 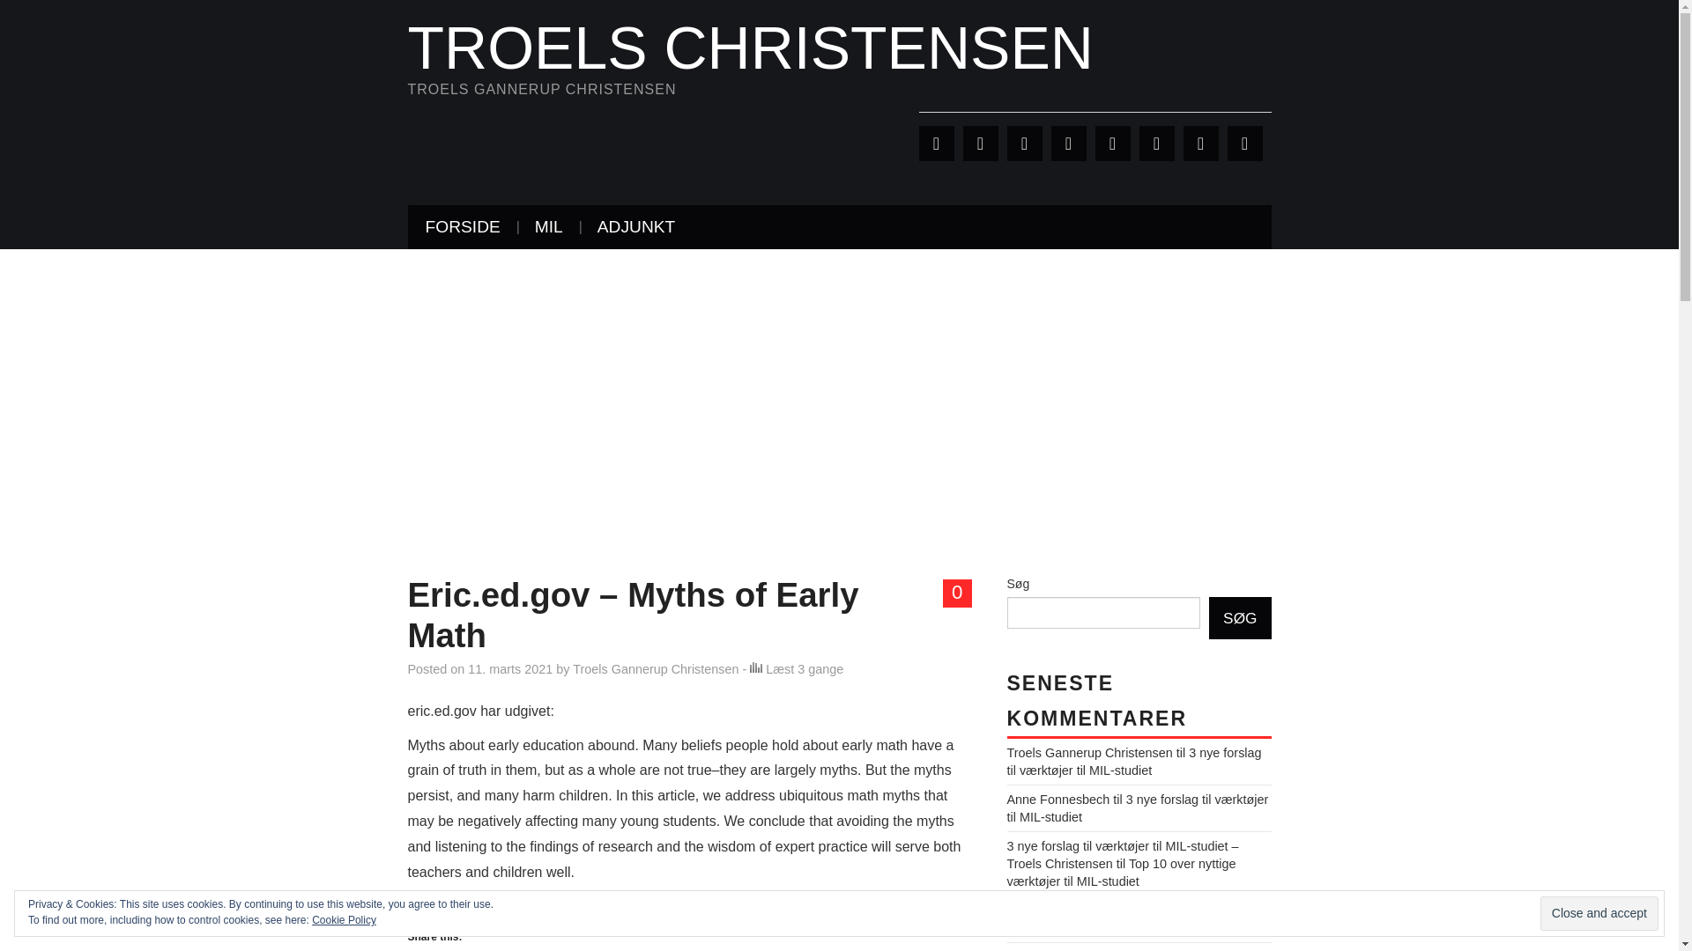 I want to click on YouTube, so click(x=1156, y=143).